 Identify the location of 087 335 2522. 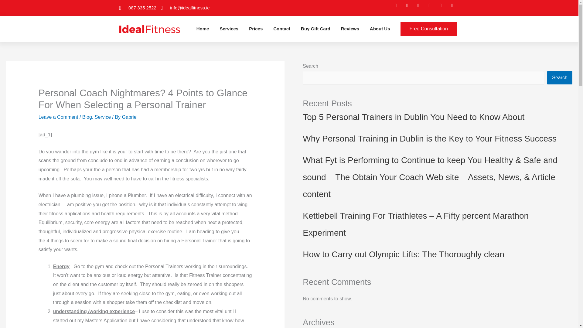
(137, 8).